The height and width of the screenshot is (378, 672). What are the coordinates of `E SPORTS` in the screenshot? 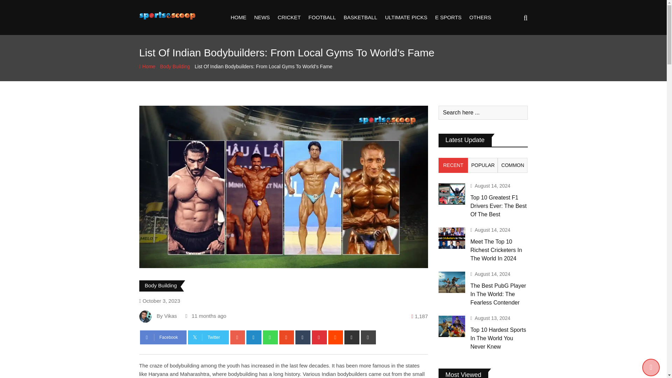 It's located at (448, 17).